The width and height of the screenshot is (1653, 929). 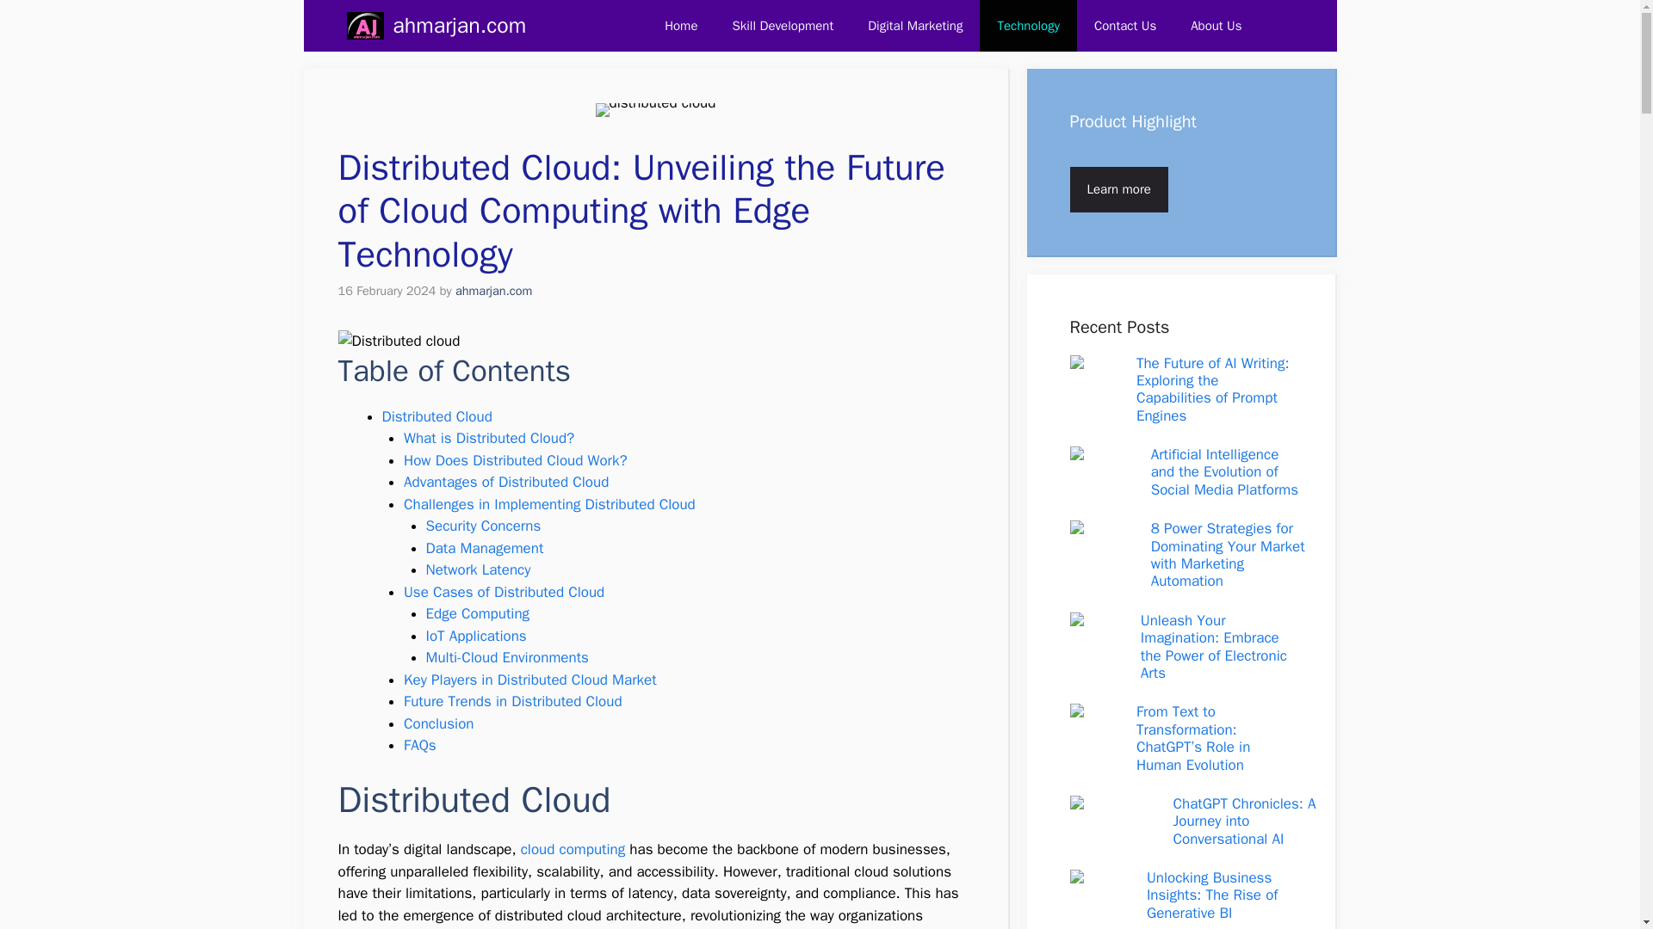 What do you see at coordinates (513, 701) in the screenshot?
I see `Future Trends in Distributed Cloud` at bounding box center [513, 701].